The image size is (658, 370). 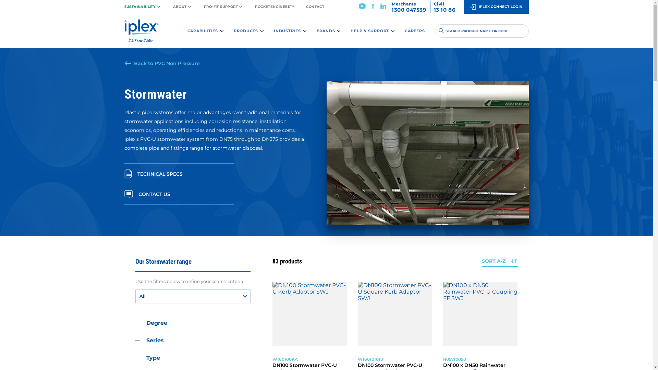 I want to click on BRANDS, so click(x=329, y=31).